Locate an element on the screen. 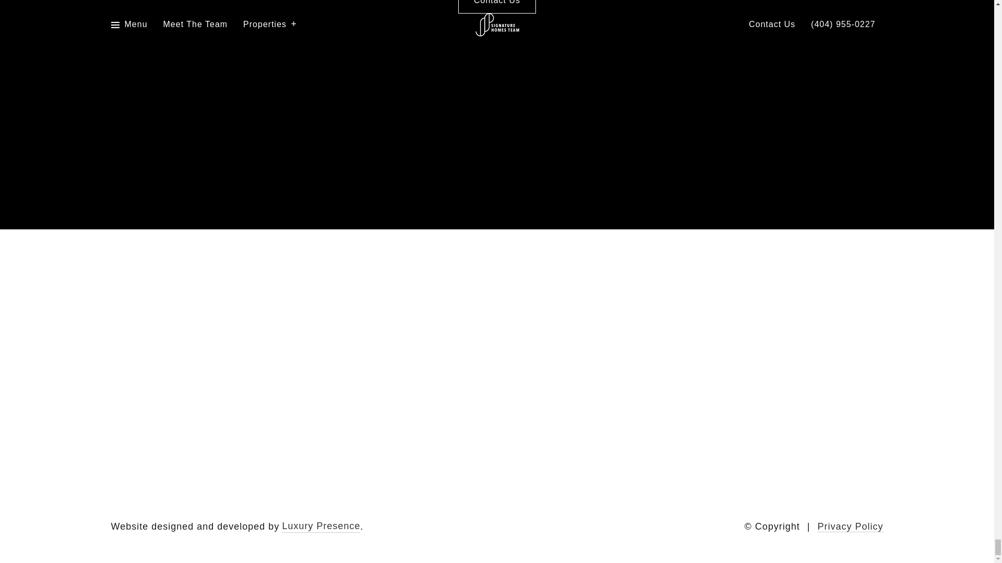 This screenshot has width=1002, height=563. Contact Us is located at coordinates (497, 6).